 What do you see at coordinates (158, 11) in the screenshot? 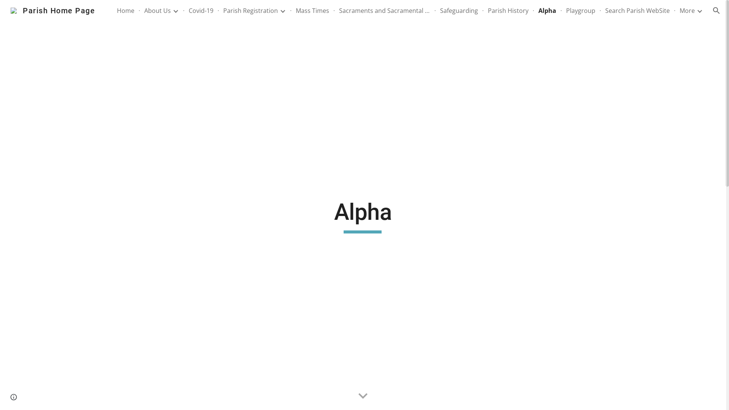
I see `About Us` at bounding box center [158, 11].